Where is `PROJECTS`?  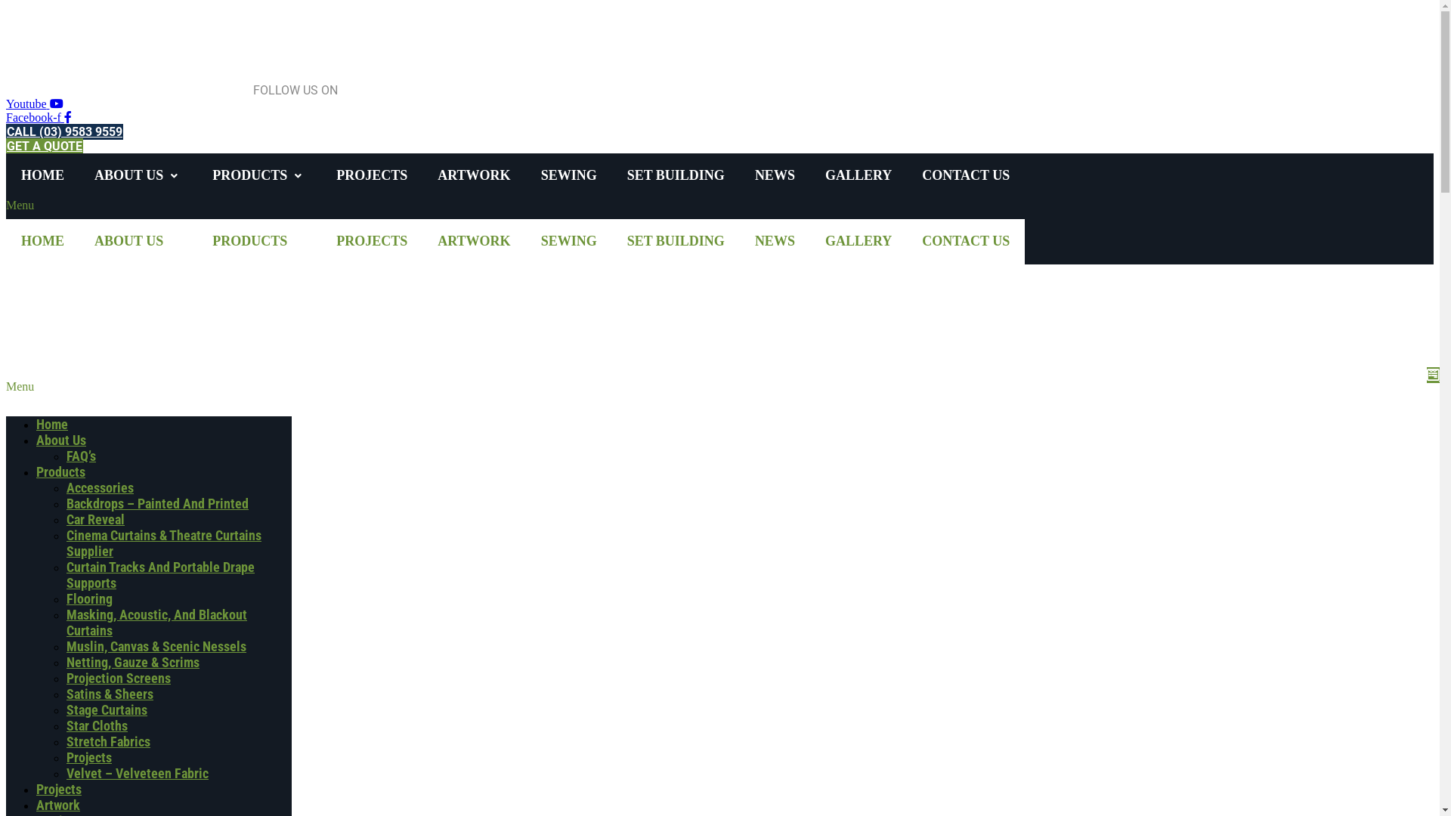
PROJECTS is located at coordinates (372, 242).